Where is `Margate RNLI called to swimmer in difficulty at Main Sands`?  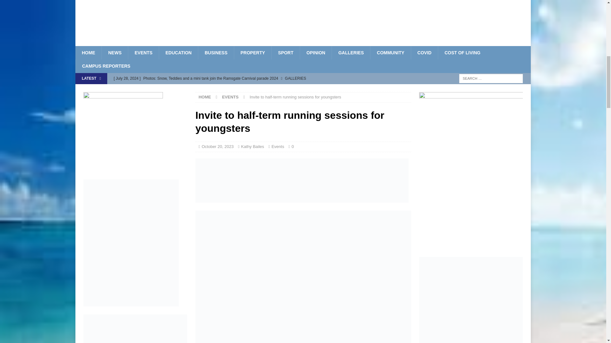 Margate RNLI called to swimmer in difficulty at Main Sands is located at coordinates (241, 89).